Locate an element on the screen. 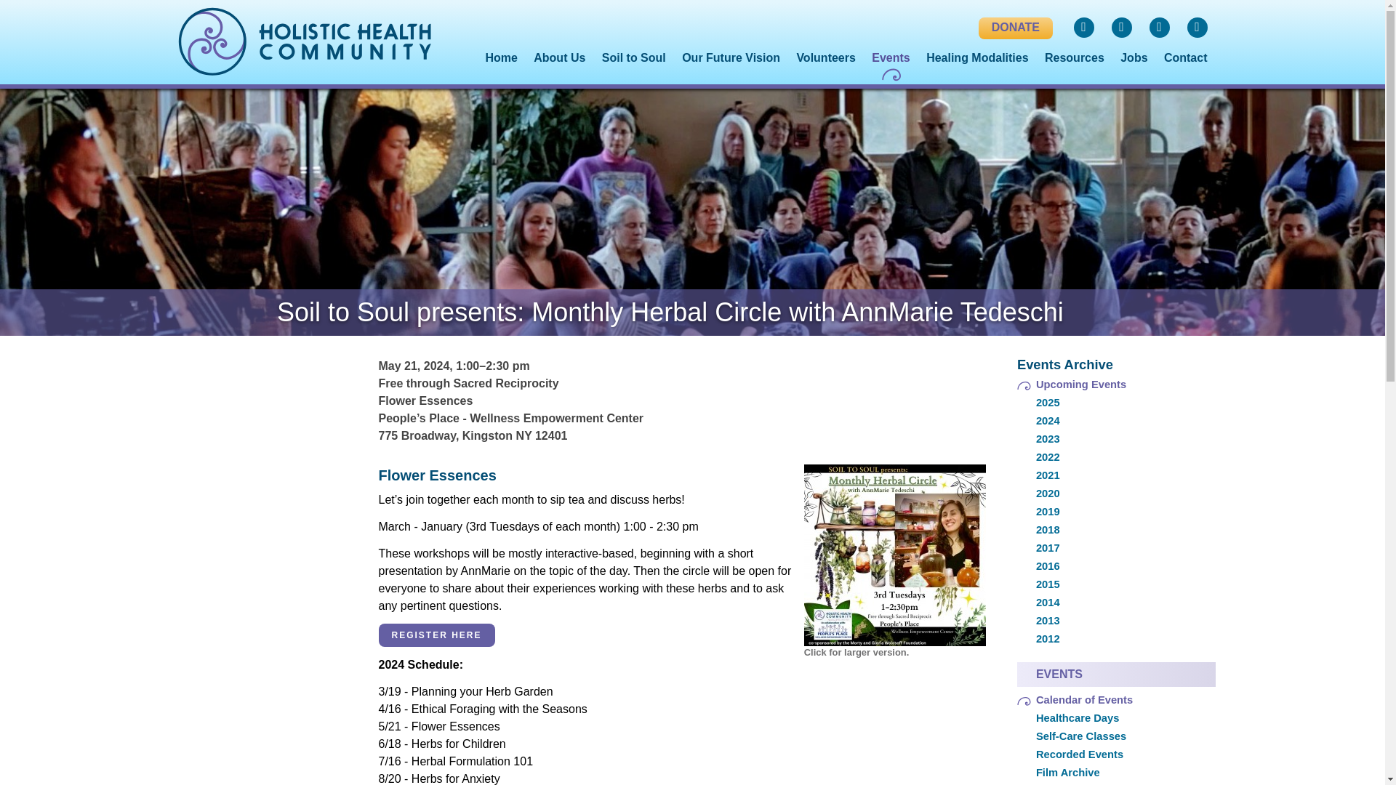  Our Future Vision is located at coordinates (731, 58).